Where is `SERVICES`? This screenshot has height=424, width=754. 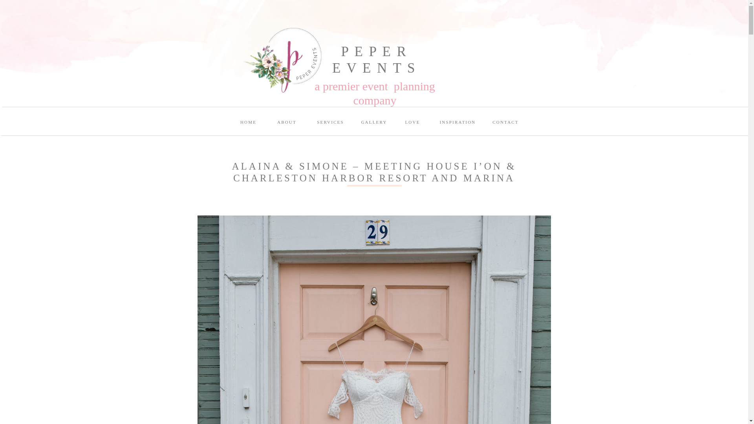
SERVICES is located at coordinates (330, 124).